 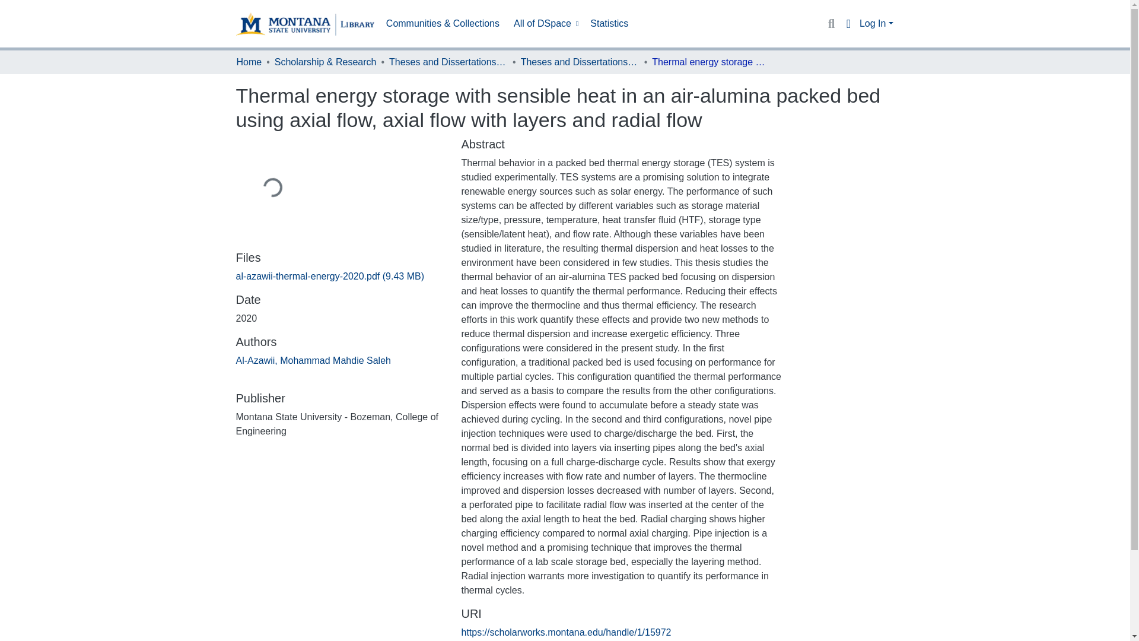 I want to click on Statistics, so click(x=609, y=24).